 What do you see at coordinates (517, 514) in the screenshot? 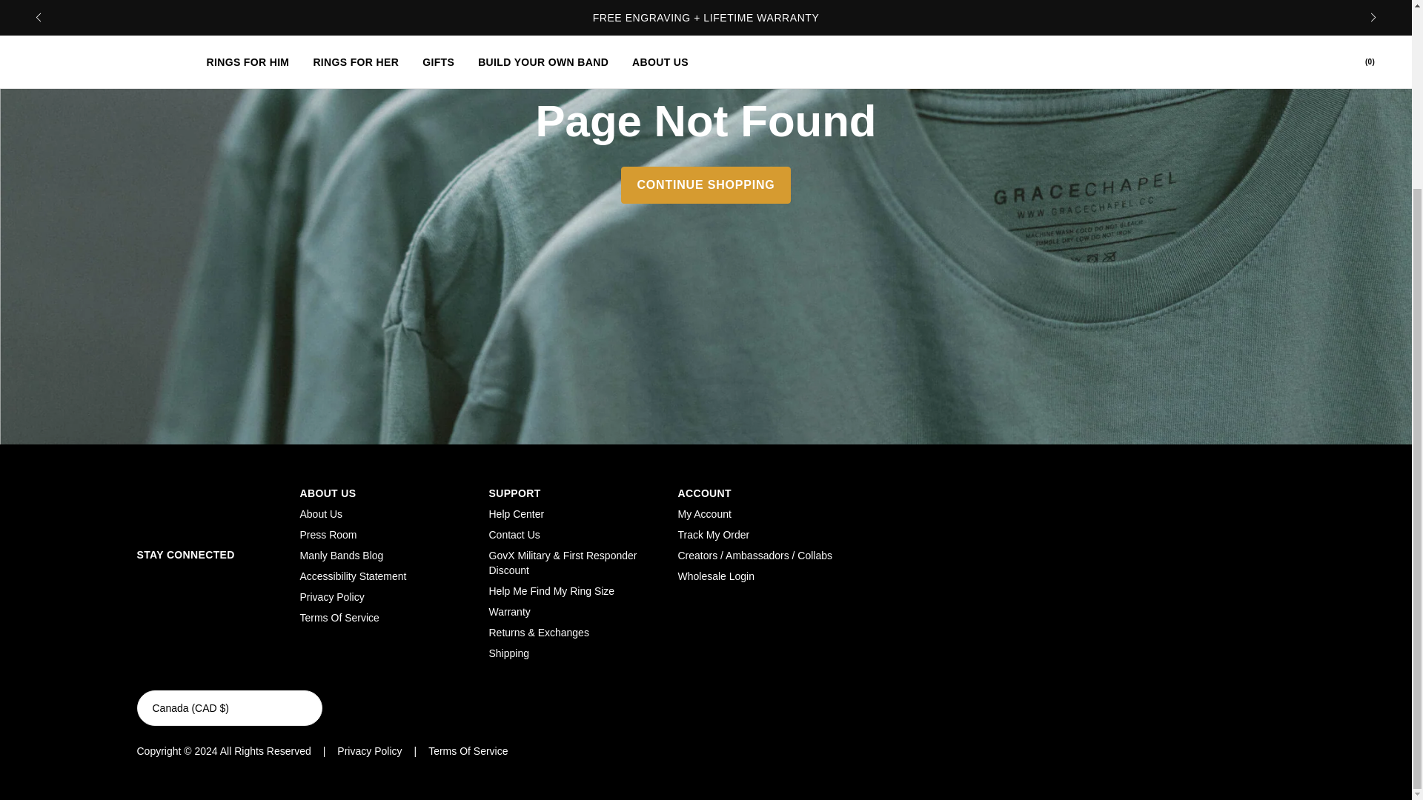
I see `Help Center` at bounding box center [517, 514].